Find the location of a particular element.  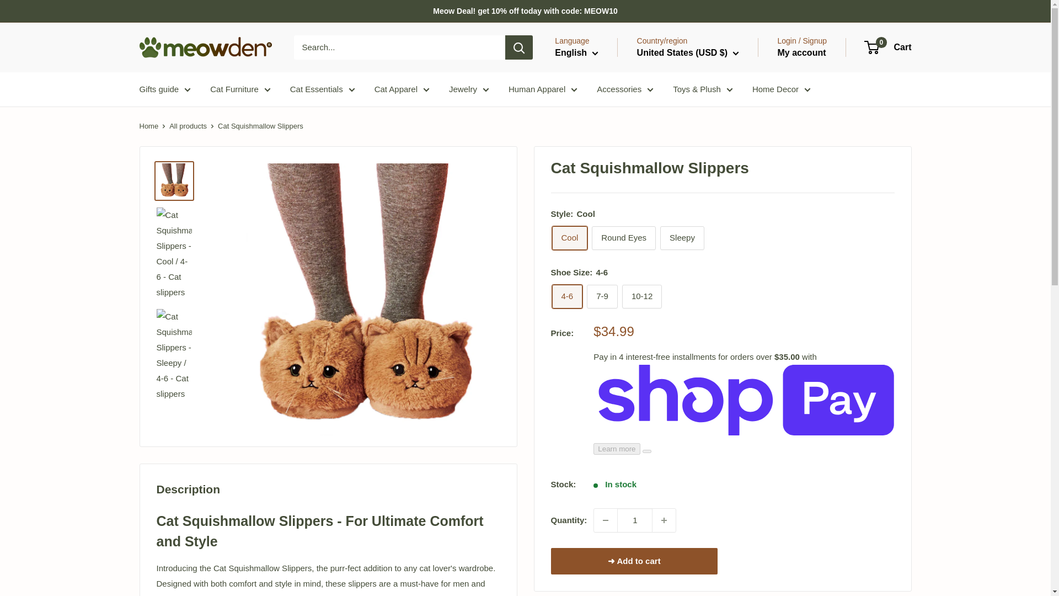

7-9 is located at coordinates (602, 297).